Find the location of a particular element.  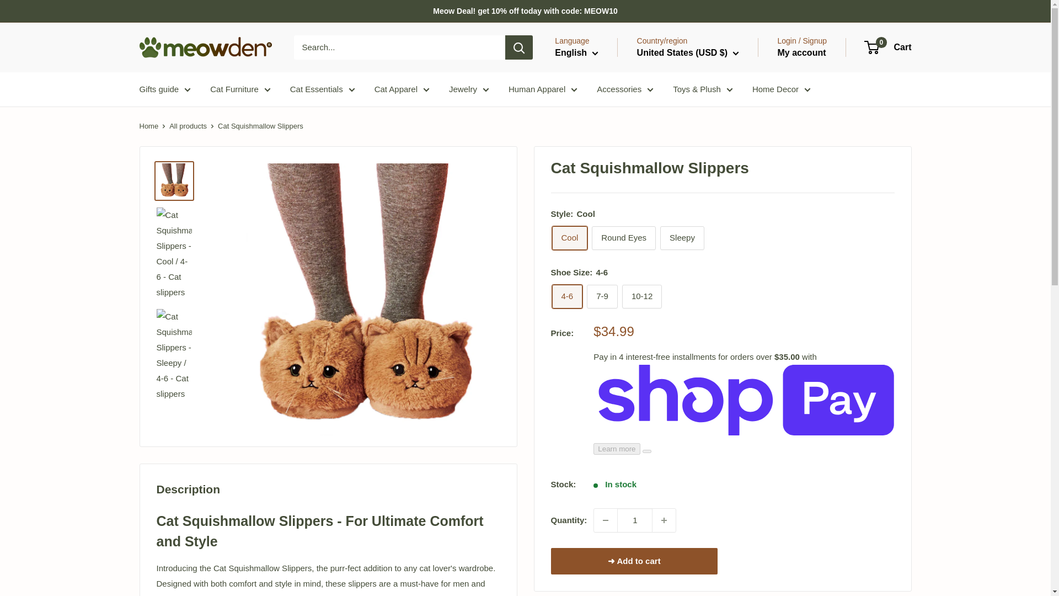

7-9 is located at coordinates (602, 297).